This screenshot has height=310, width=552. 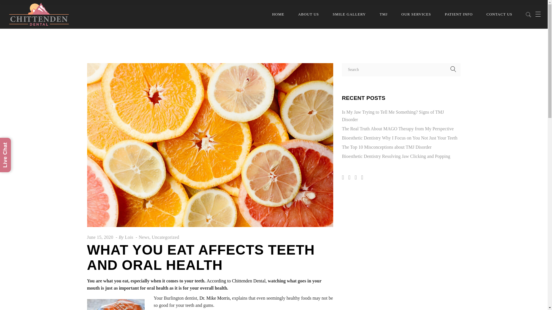 I want to click on What You Eat Affects Teeth and Oral Health, so click(x=100, y=237).